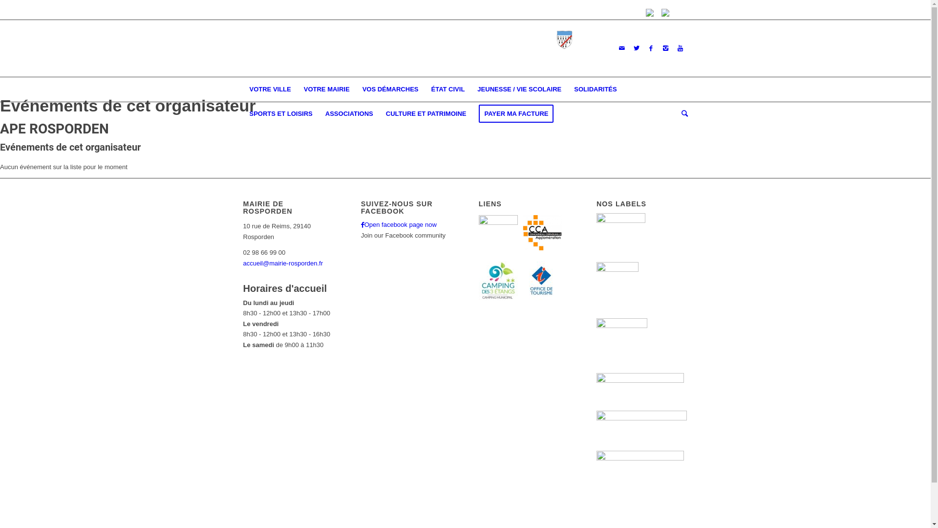 Image resolution: width=938 pixels, height=528 pixels. What do you see at coordinates (519, 89) in the screenshot?
I see `JEUNESSE / VIE SCOLAIRE` at bounding box center [519, 89].